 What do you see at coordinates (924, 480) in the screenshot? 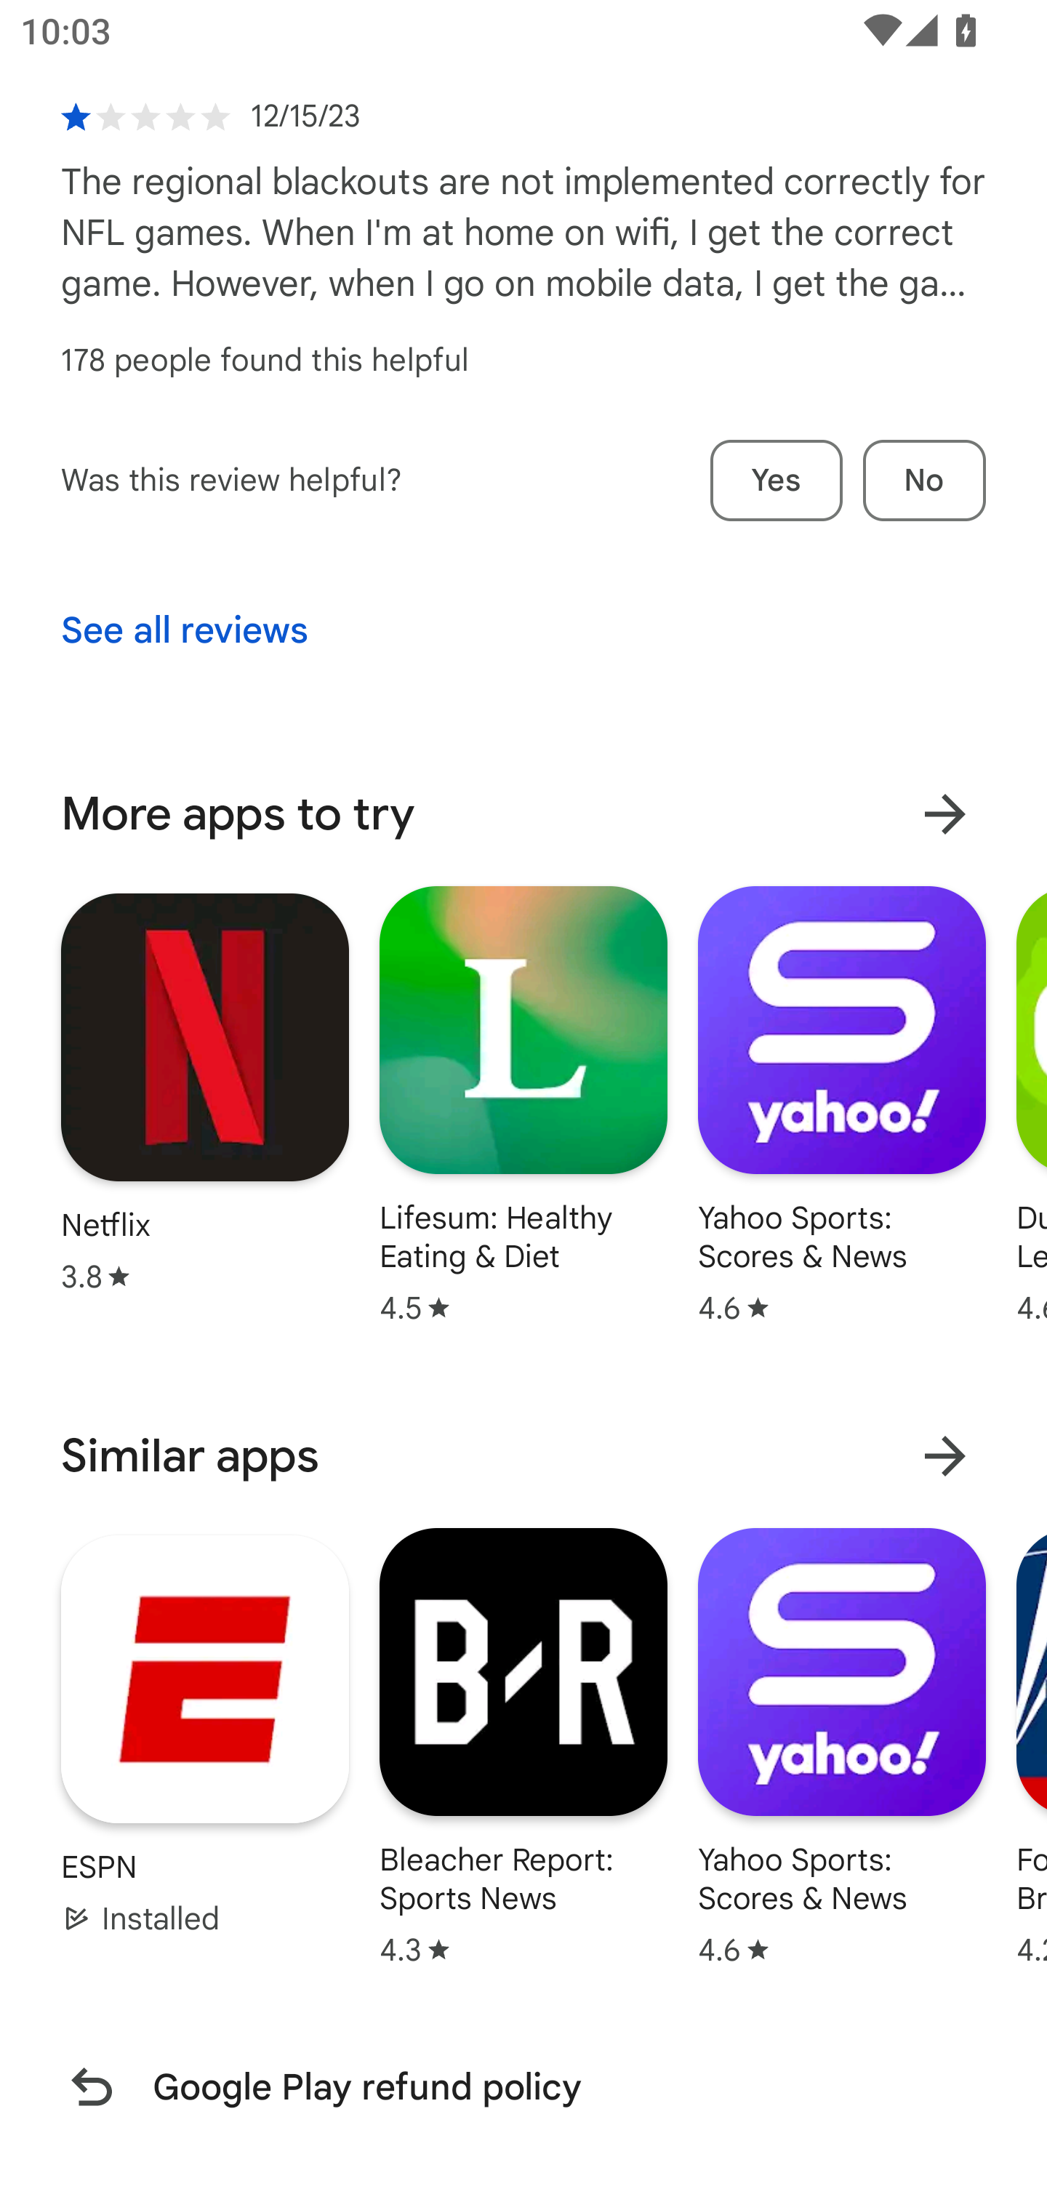
I see `No` at bounding box center [924, 480].